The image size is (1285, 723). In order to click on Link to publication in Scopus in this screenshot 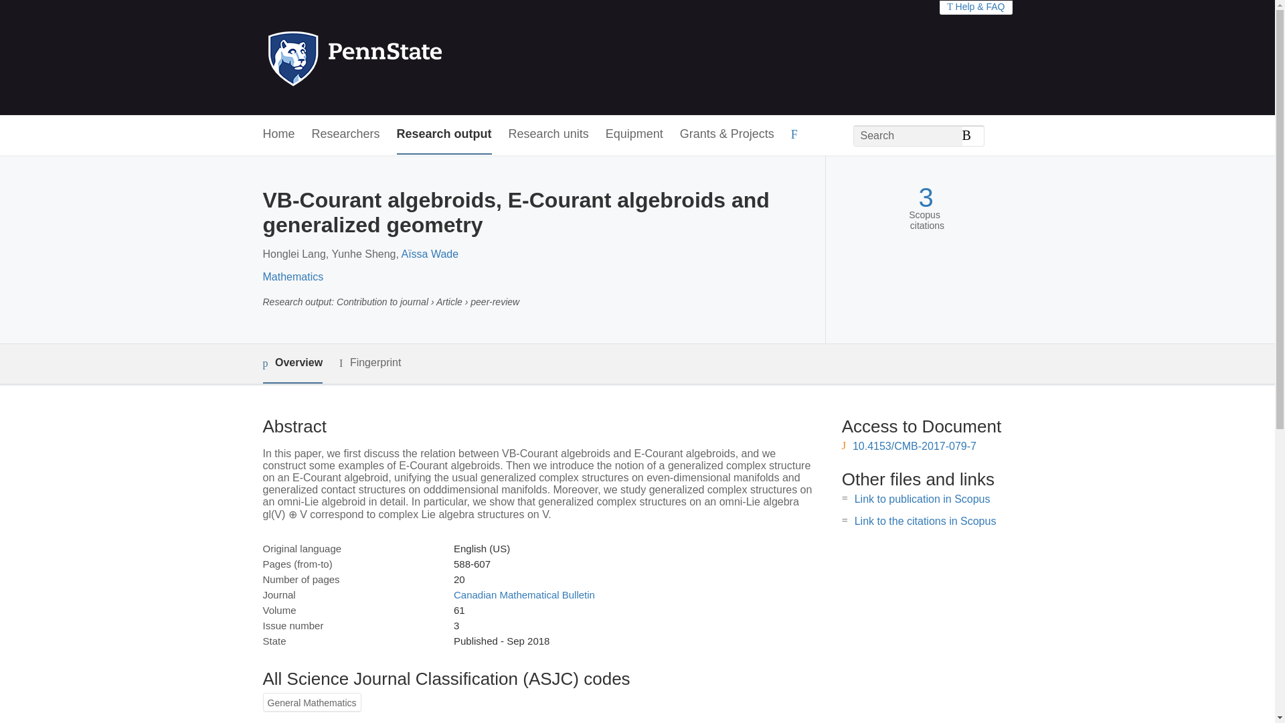, I will do `click(922, 498)`.